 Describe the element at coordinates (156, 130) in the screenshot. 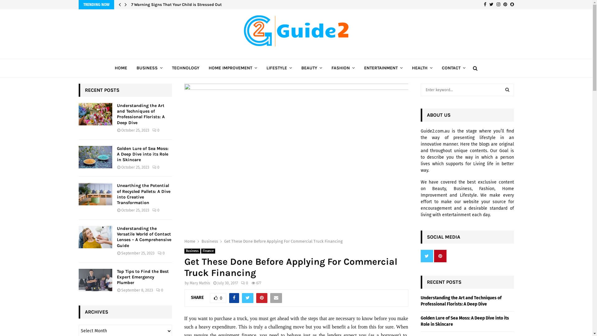

I see `0` at that location.